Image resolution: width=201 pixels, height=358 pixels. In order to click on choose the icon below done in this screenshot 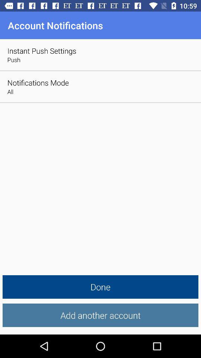, I will do `click(100, 315)`.